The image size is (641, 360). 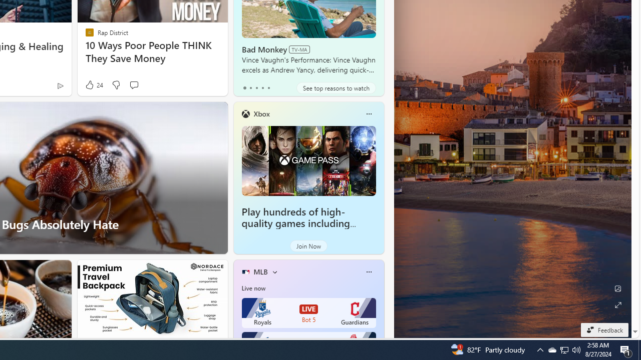 What do you see at coordinates (336, 88) in the screenshot?
I see `See top reasons to watch` at bounding box center [336, 88].